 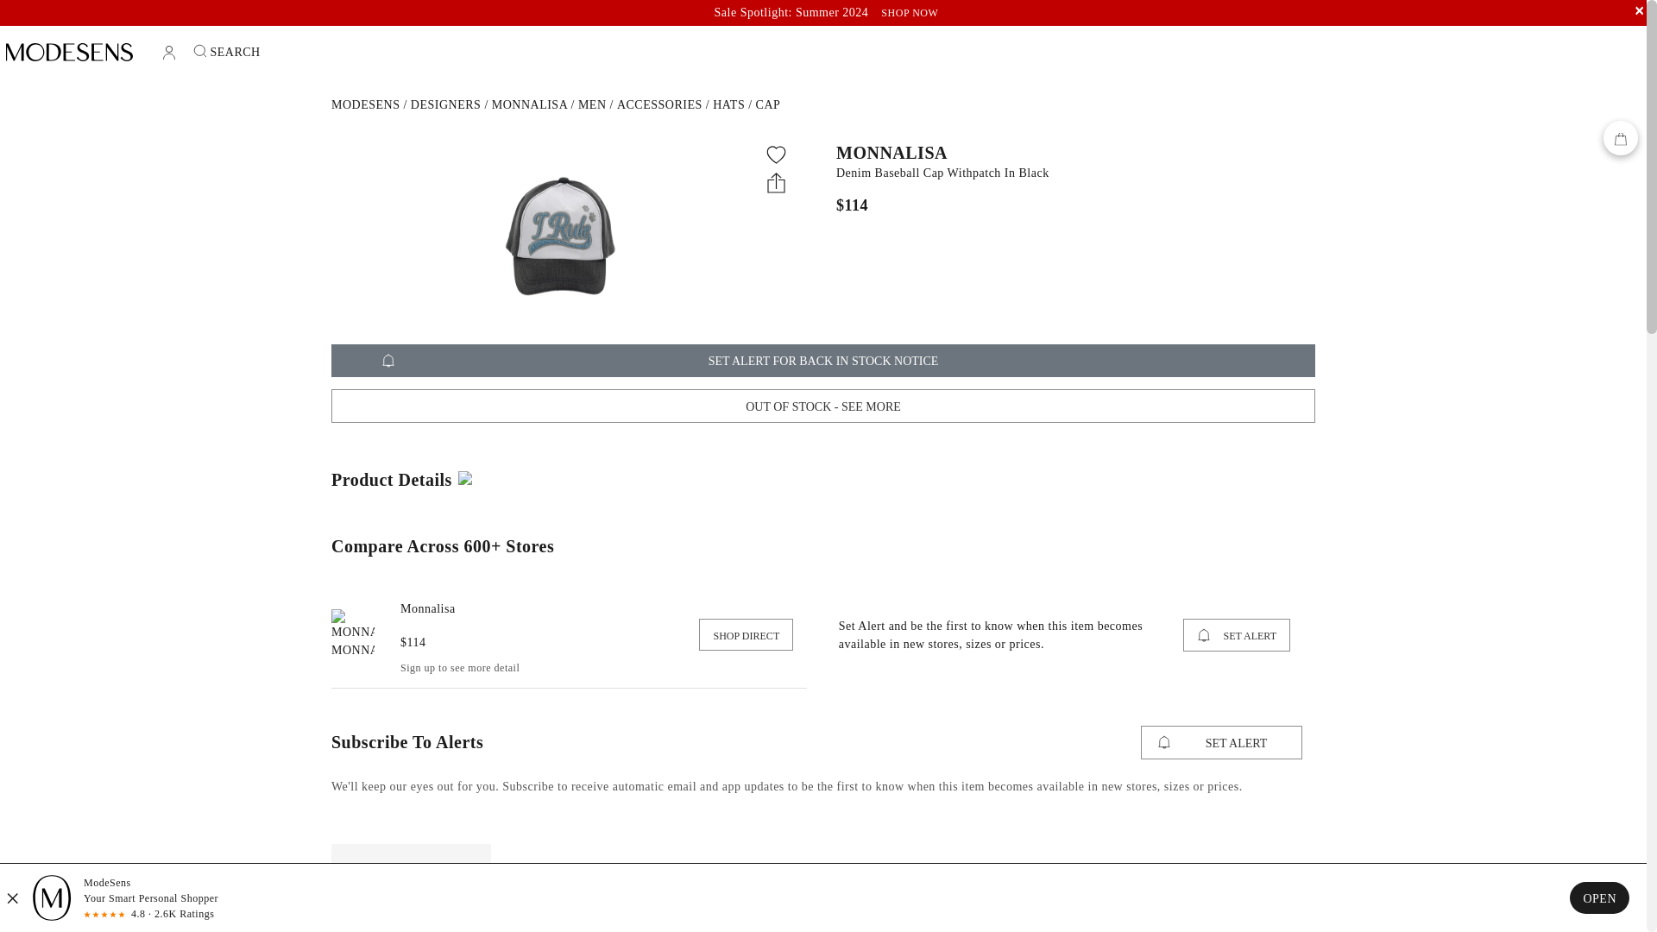 What do you see at coordinates (1598, 897) in the screenshot?
I see `OPEN` at bounding box center [1598, 897].